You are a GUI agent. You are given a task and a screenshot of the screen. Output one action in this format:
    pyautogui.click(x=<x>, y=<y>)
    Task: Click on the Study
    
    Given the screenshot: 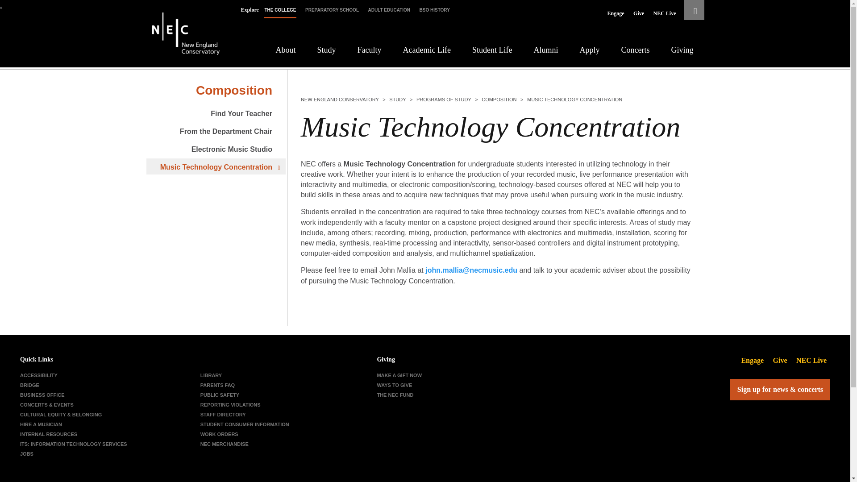 What is the action you would take?
    pyautogui.click(x=326, y=50)
    